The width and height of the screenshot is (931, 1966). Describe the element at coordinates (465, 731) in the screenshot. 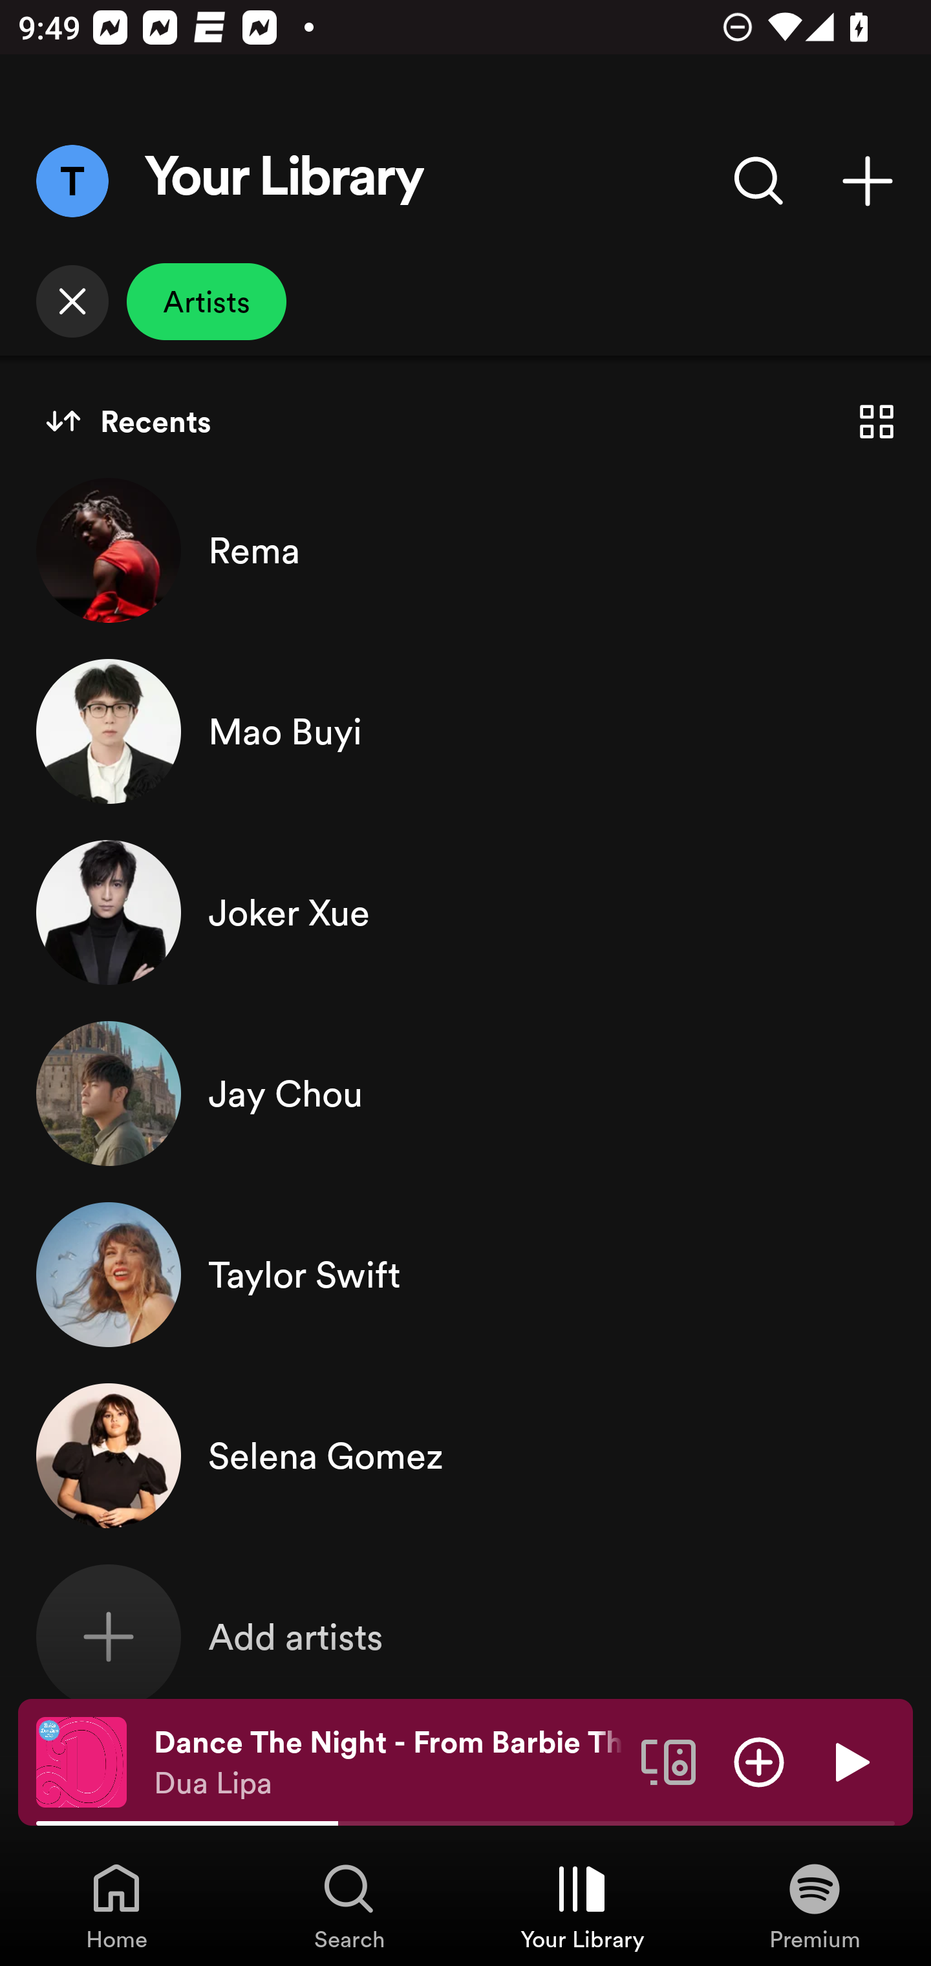

I see `Mao Buyi,  Mao Buyi` at that location.